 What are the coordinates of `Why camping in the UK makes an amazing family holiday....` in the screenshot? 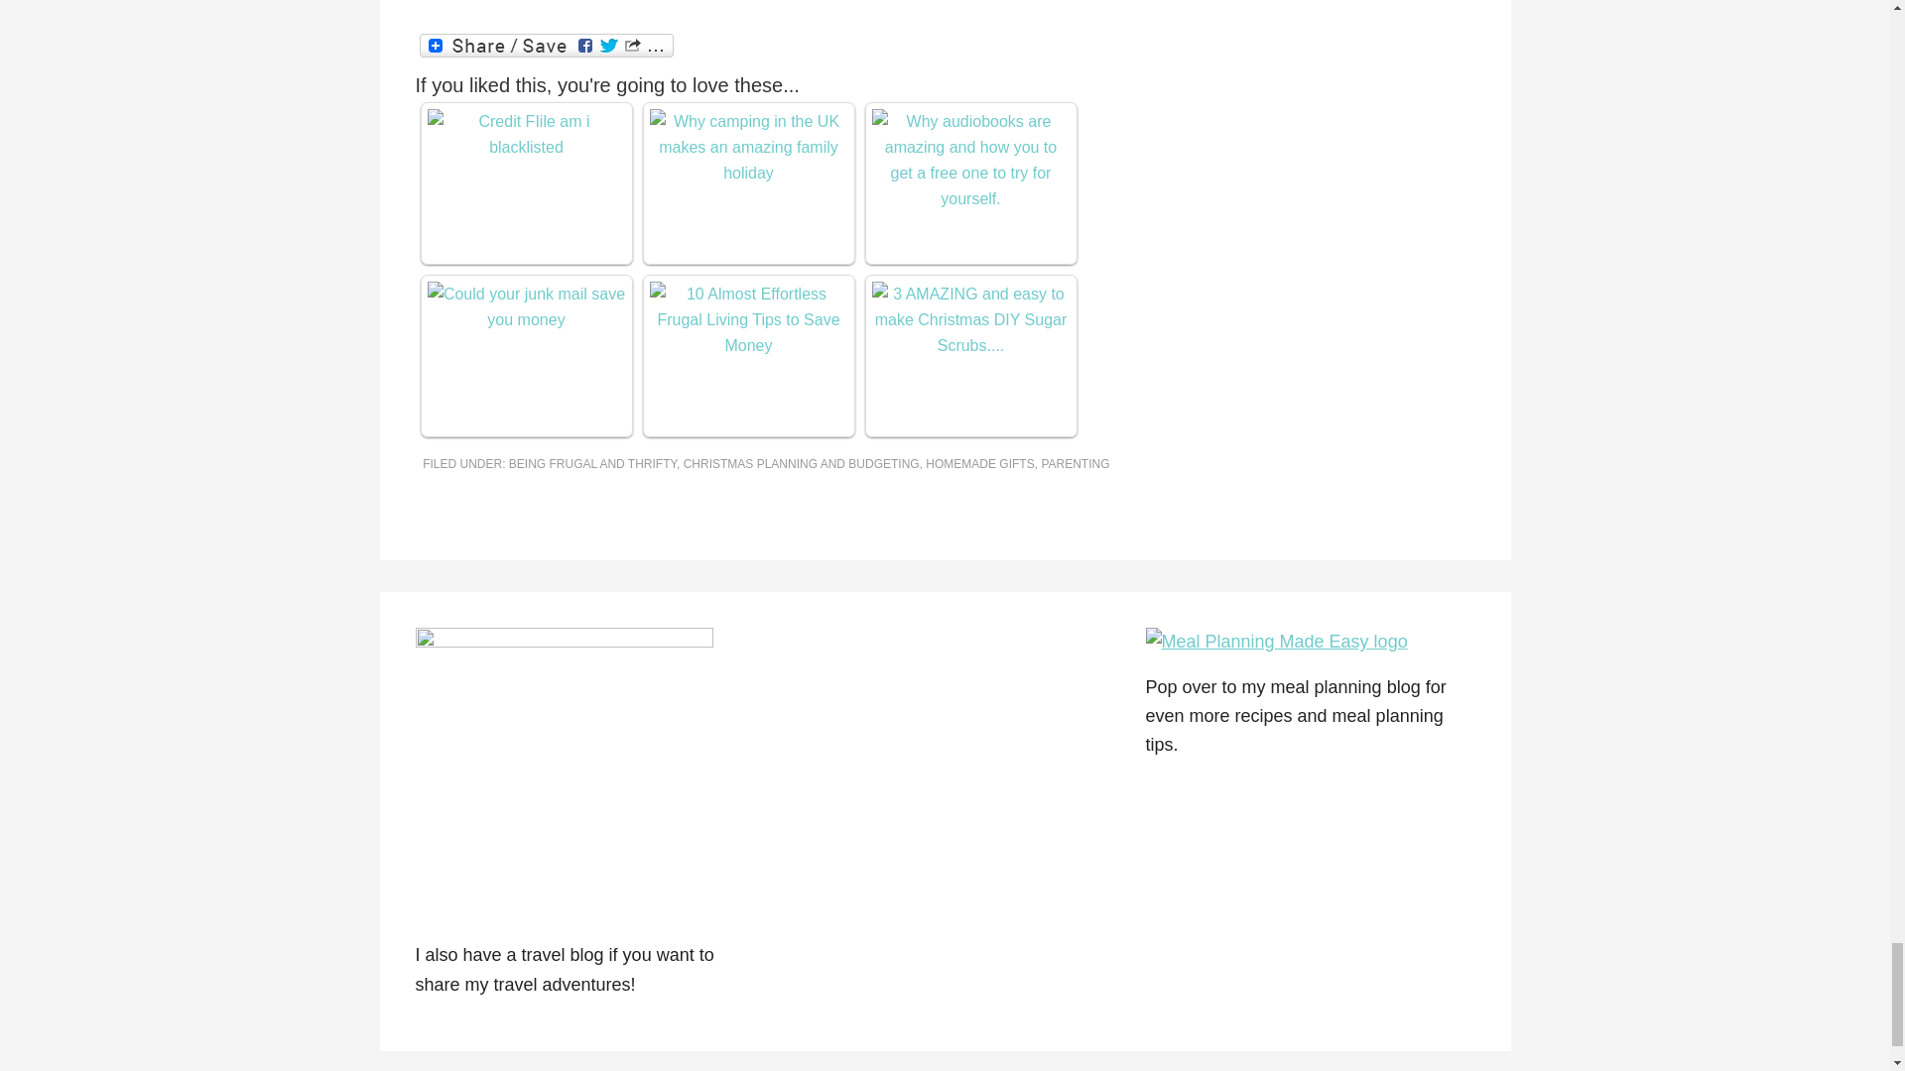 It's located at (748, 147).